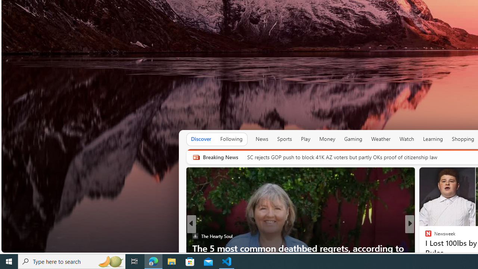  Describe the element at coordinates (425, 236) in the screenshot. I see `Moneywise` at that location.